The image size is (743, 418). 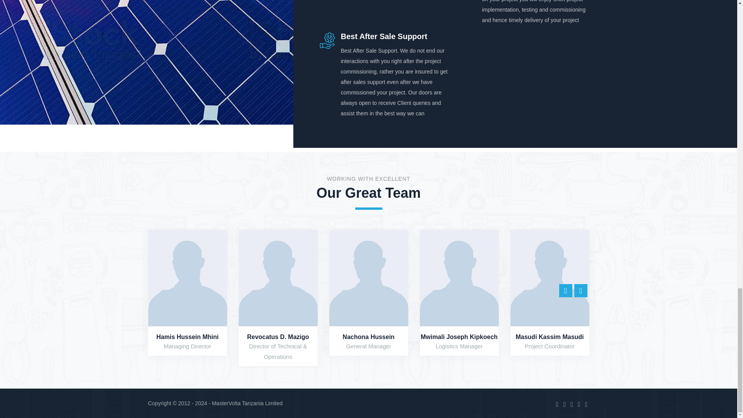 What do you see at coordinates (368, 337) in the screenshot?
I see `Nachona Hussein` at bounding box center [368, 337].